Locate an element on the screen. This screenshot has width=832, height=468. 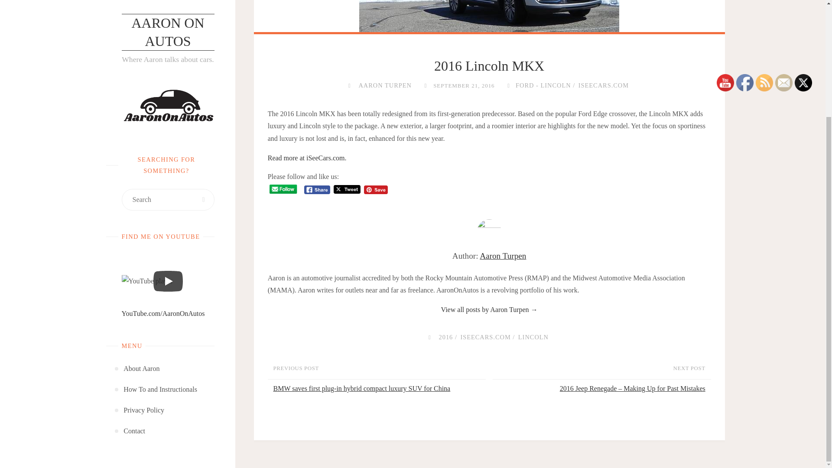
LINCOLN is located at coordinates (532, 337).